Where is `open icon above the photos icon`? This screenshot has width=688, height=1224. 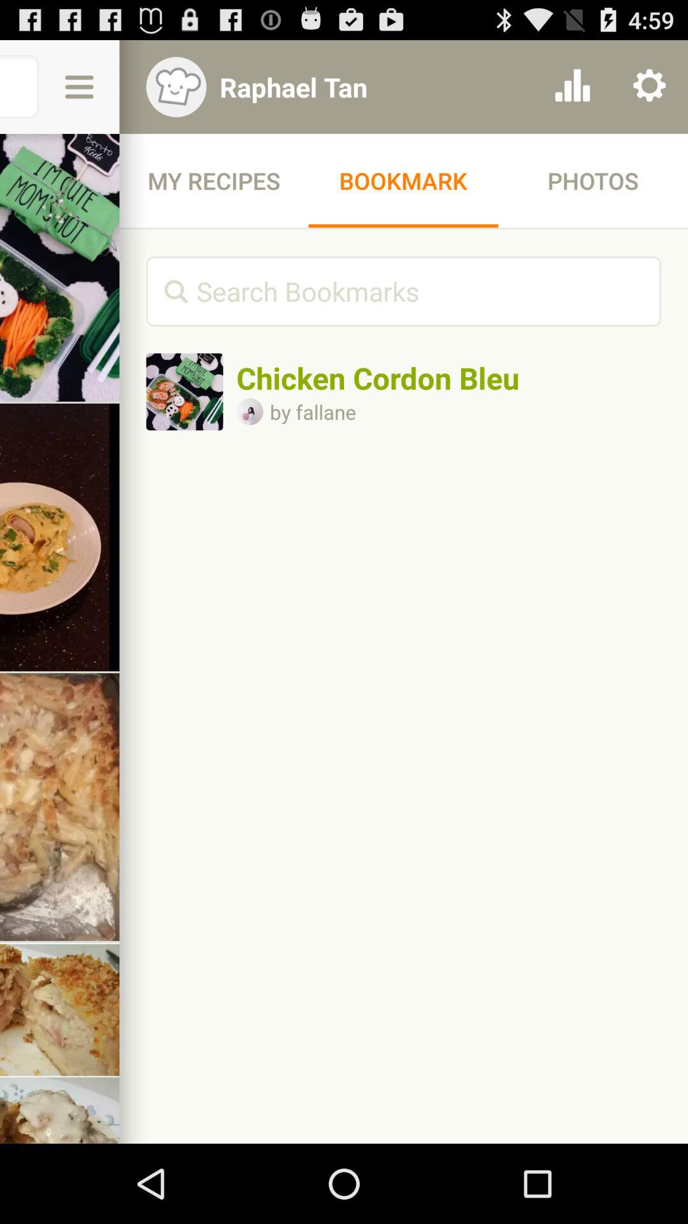
open icon above the photos icon is located at coordinates (572, 87).